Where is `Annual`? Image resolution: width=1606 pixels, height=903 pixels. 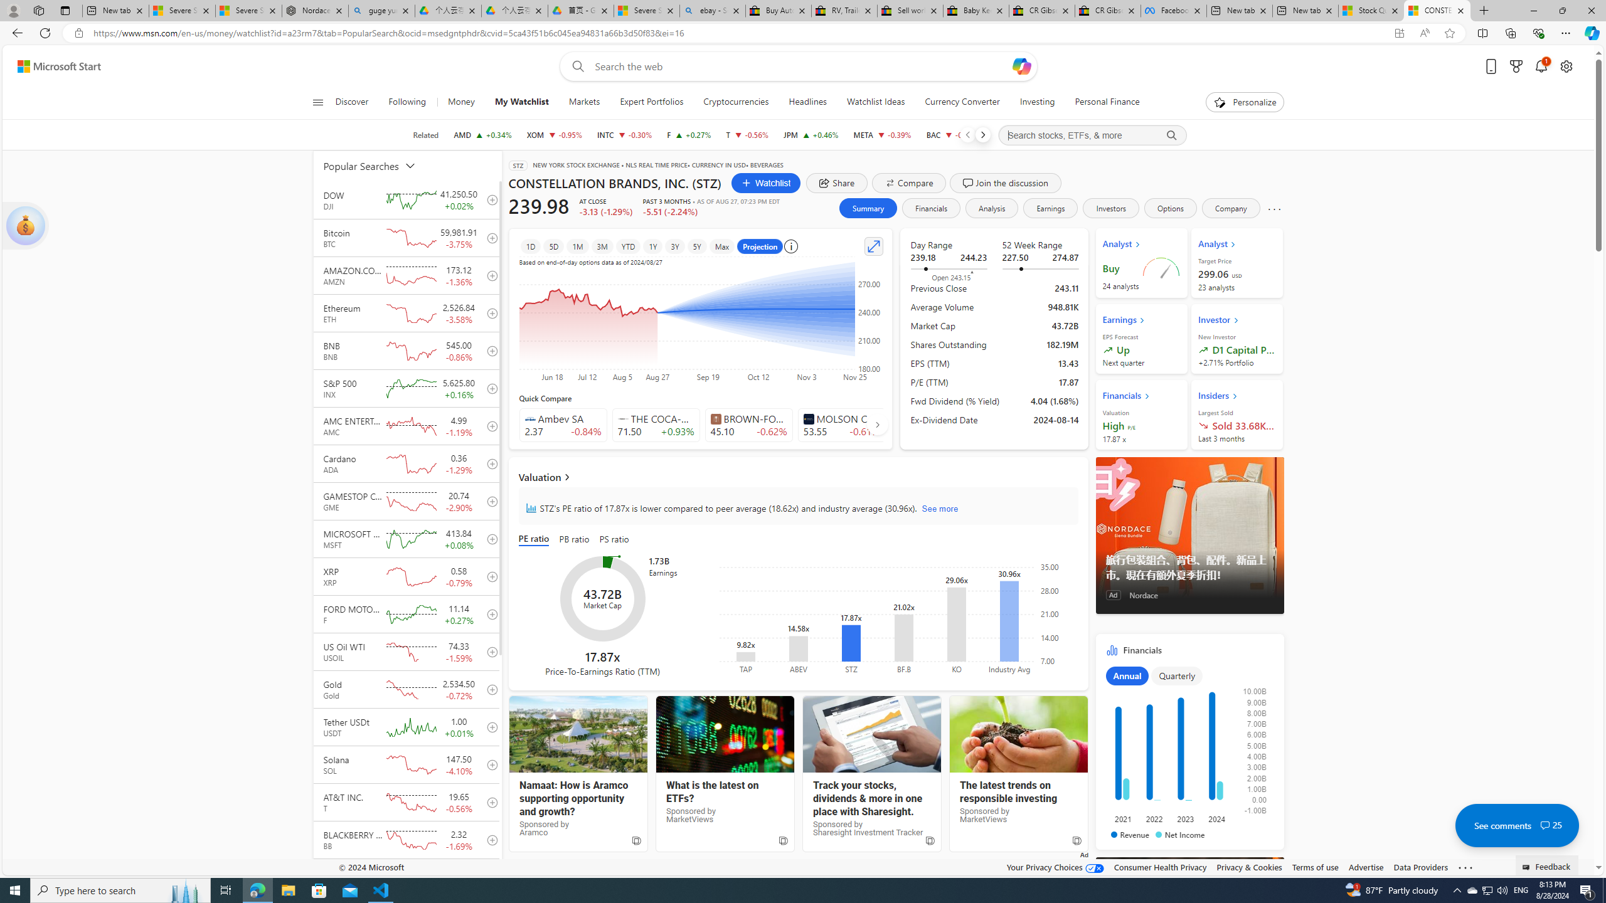
Annual is located at coordinates (1127, 675).